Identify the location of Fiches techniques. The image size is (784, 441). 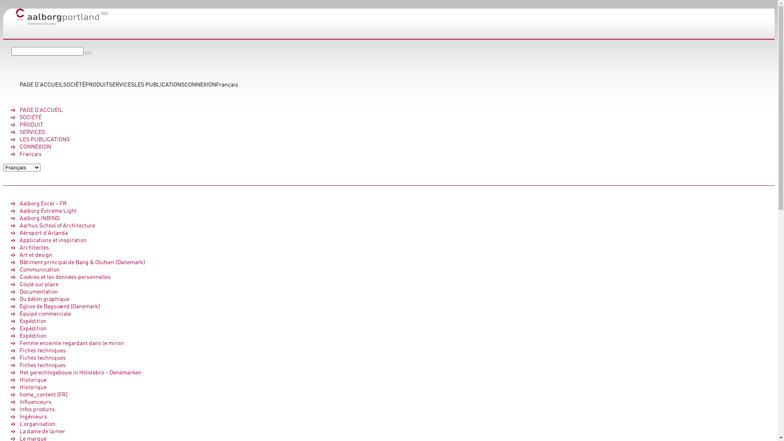
(42, 351).